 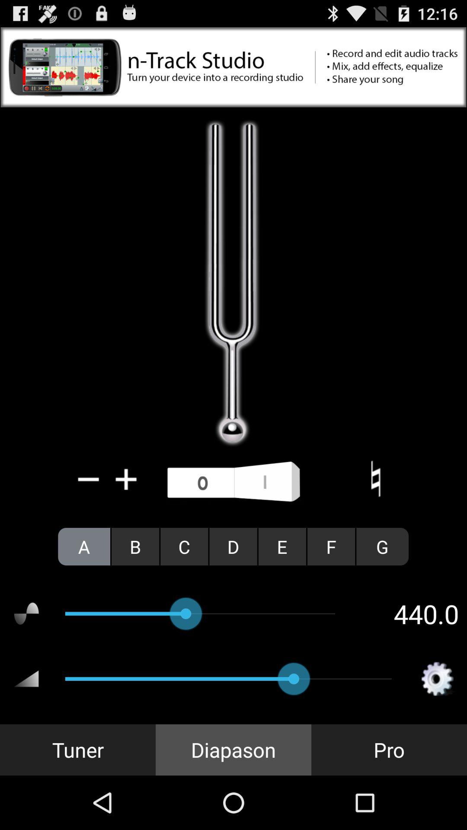 What do you see at coordinates (135, 546) in the screenshot?
I see `click icon next to c icon` at bounding box center [135, 546].